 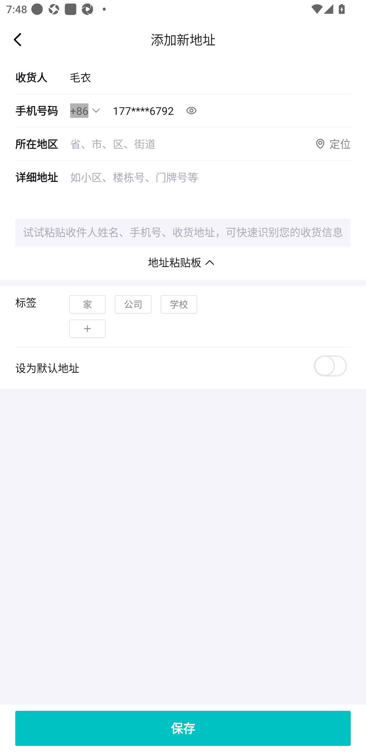 I want to click on 学校, so click(x=179, y=304).